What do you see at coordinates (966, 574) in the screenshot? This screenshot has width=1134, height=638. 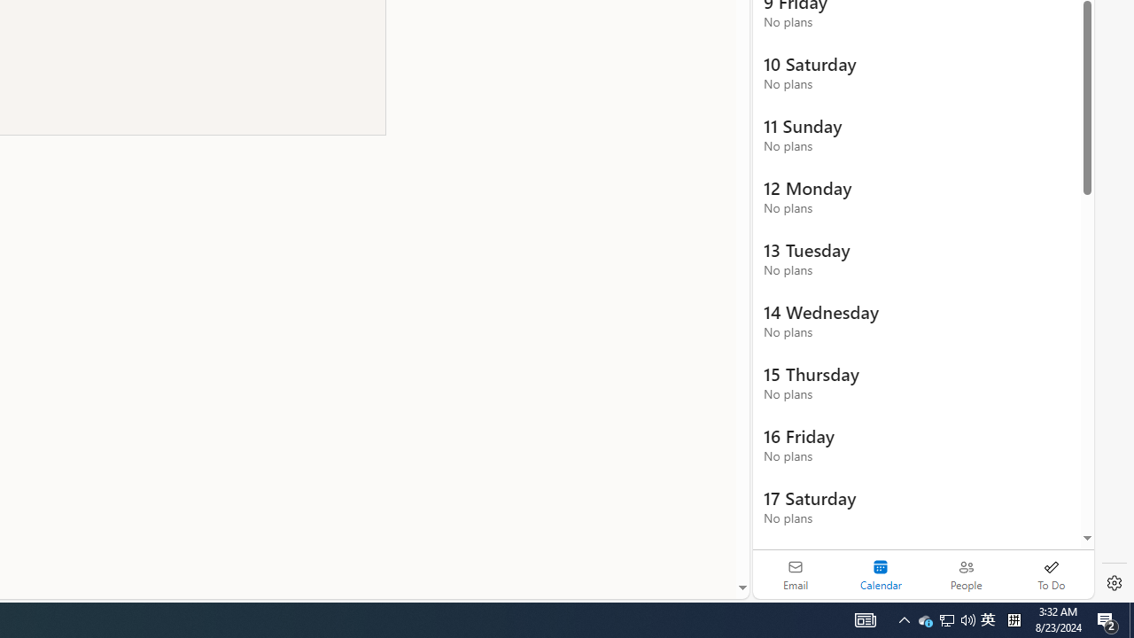 I see `People` at bounding box center [966, 574].